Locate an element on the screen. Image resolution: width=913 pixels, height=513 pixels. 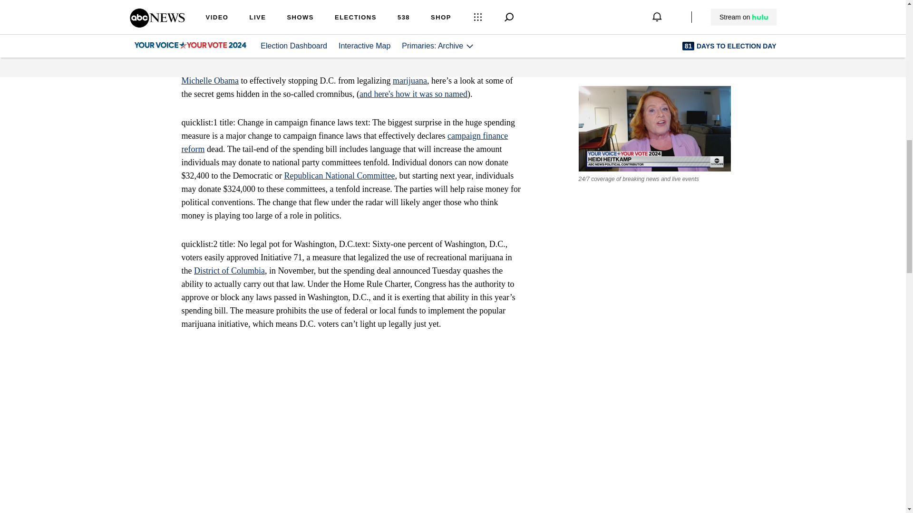
government shutdown is located at coordinates (336, 19).